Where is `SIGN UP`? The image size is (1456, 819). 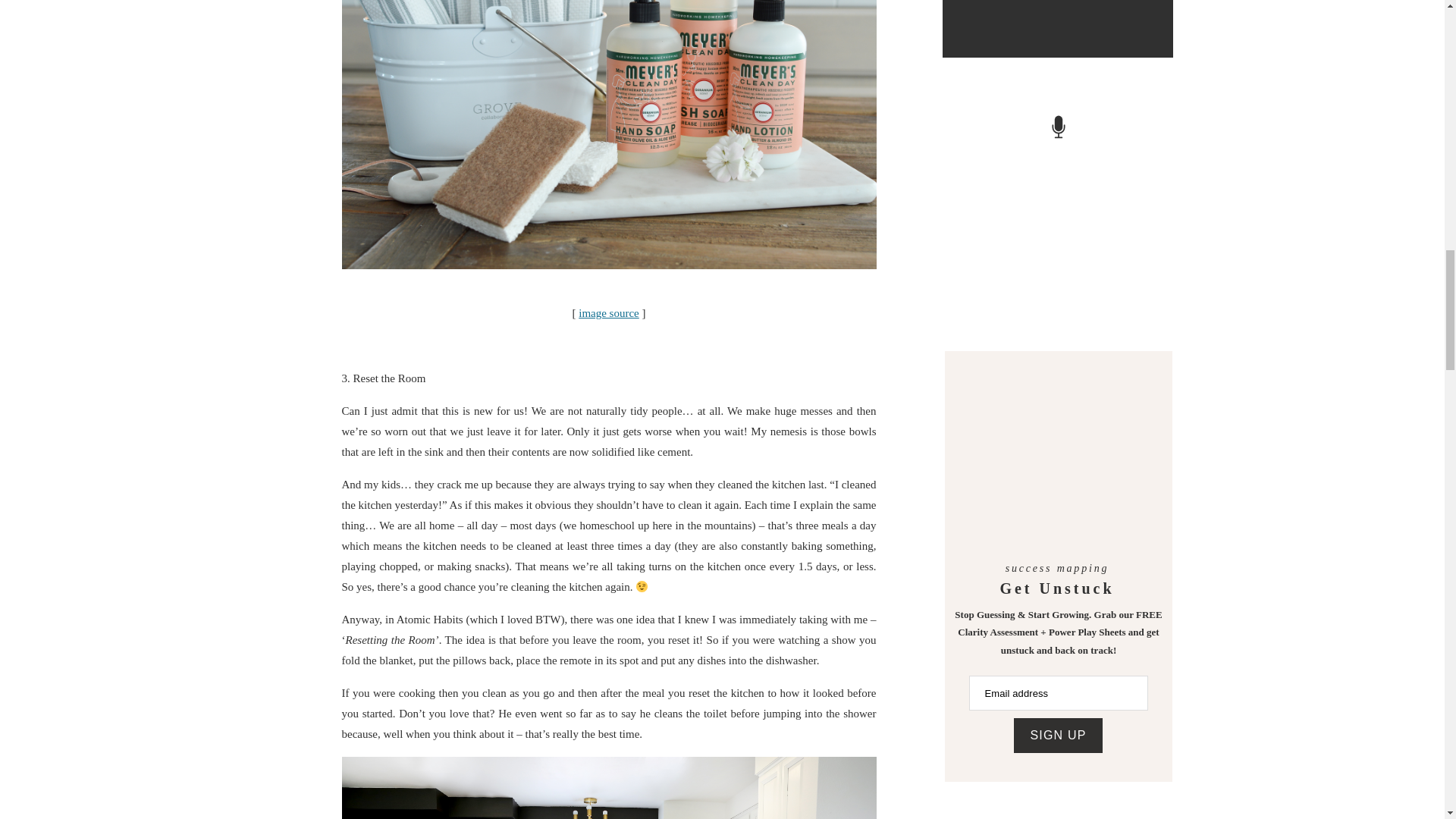 SIGN UP is located at coordinates (1057, 736).